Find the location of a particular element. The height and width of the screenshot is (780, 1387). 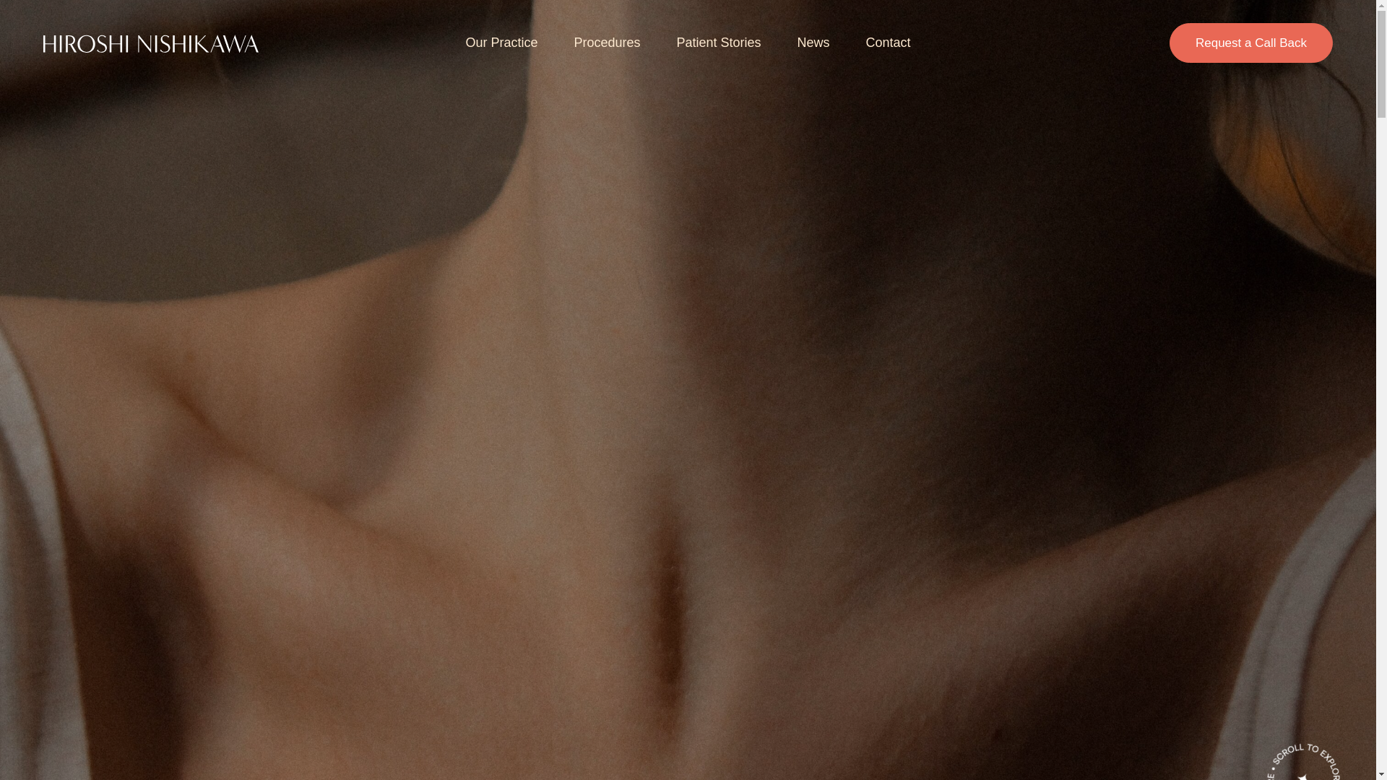

Patient Stories is located at coordinates (718, 42).